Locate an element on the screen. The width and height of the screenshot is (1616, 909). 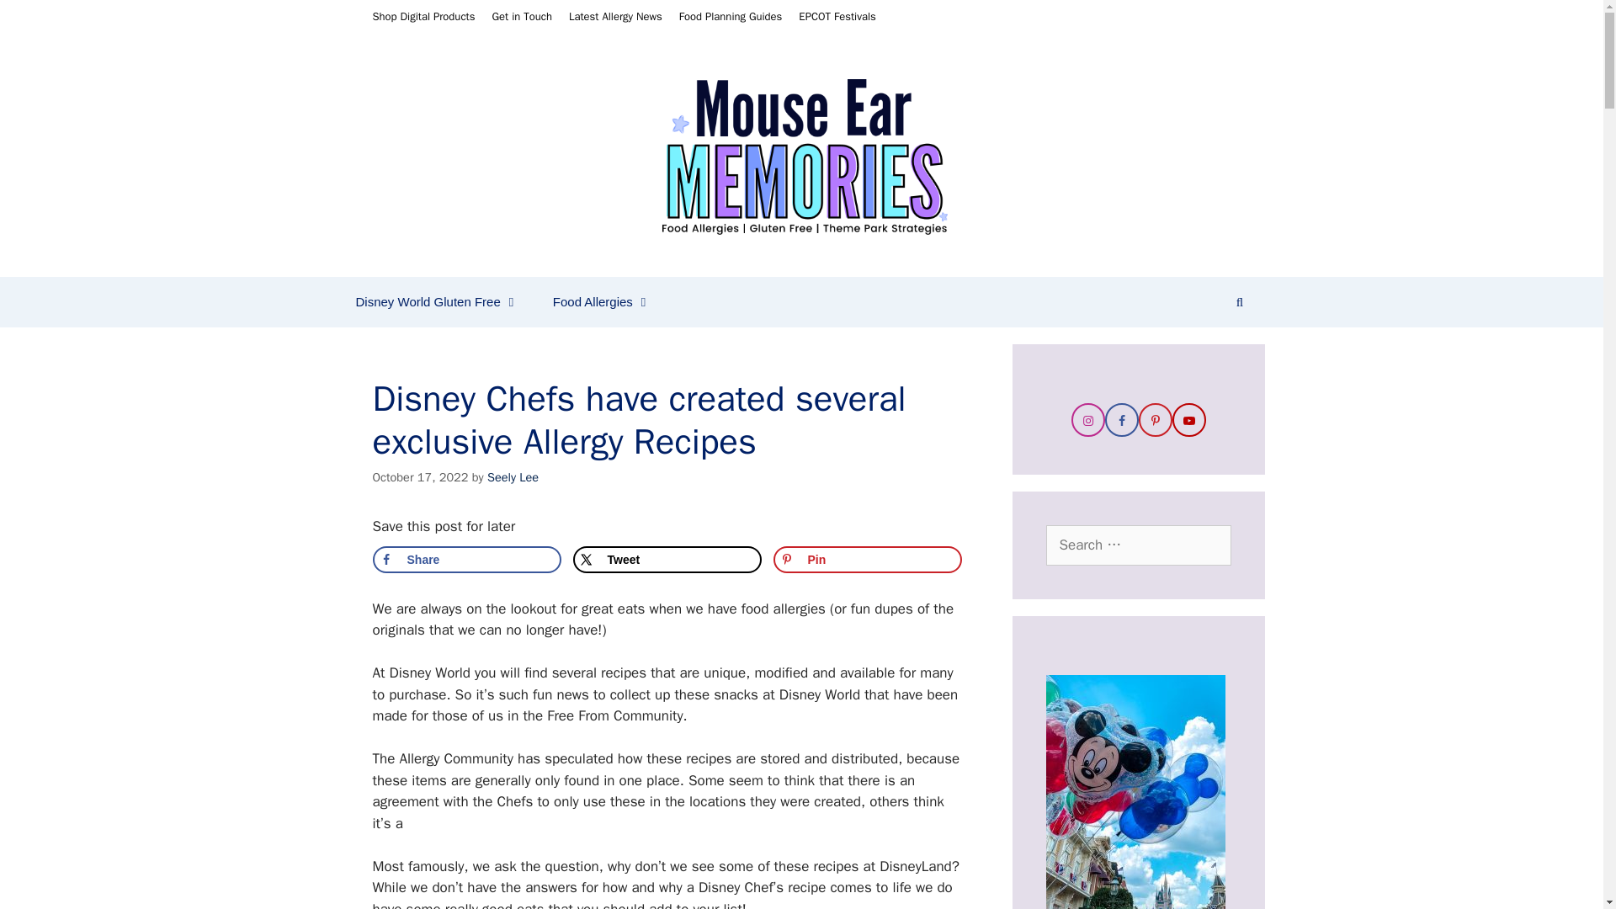
Follow on Instagram is located at coordinates (1087, 420).